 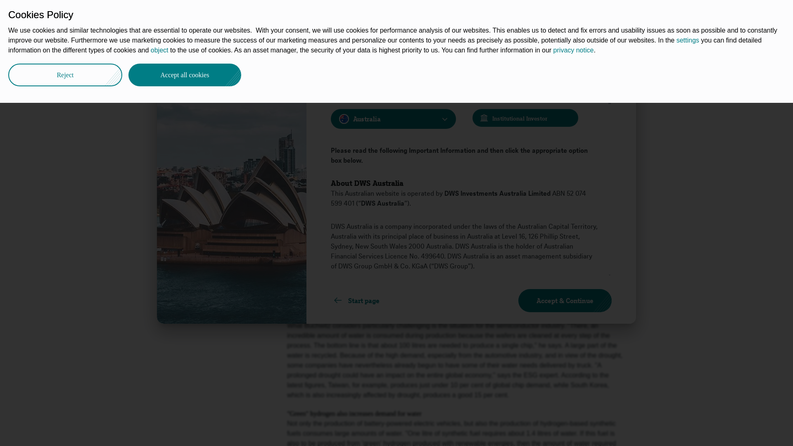 I want to click on Share, so click(x=621, y=49).